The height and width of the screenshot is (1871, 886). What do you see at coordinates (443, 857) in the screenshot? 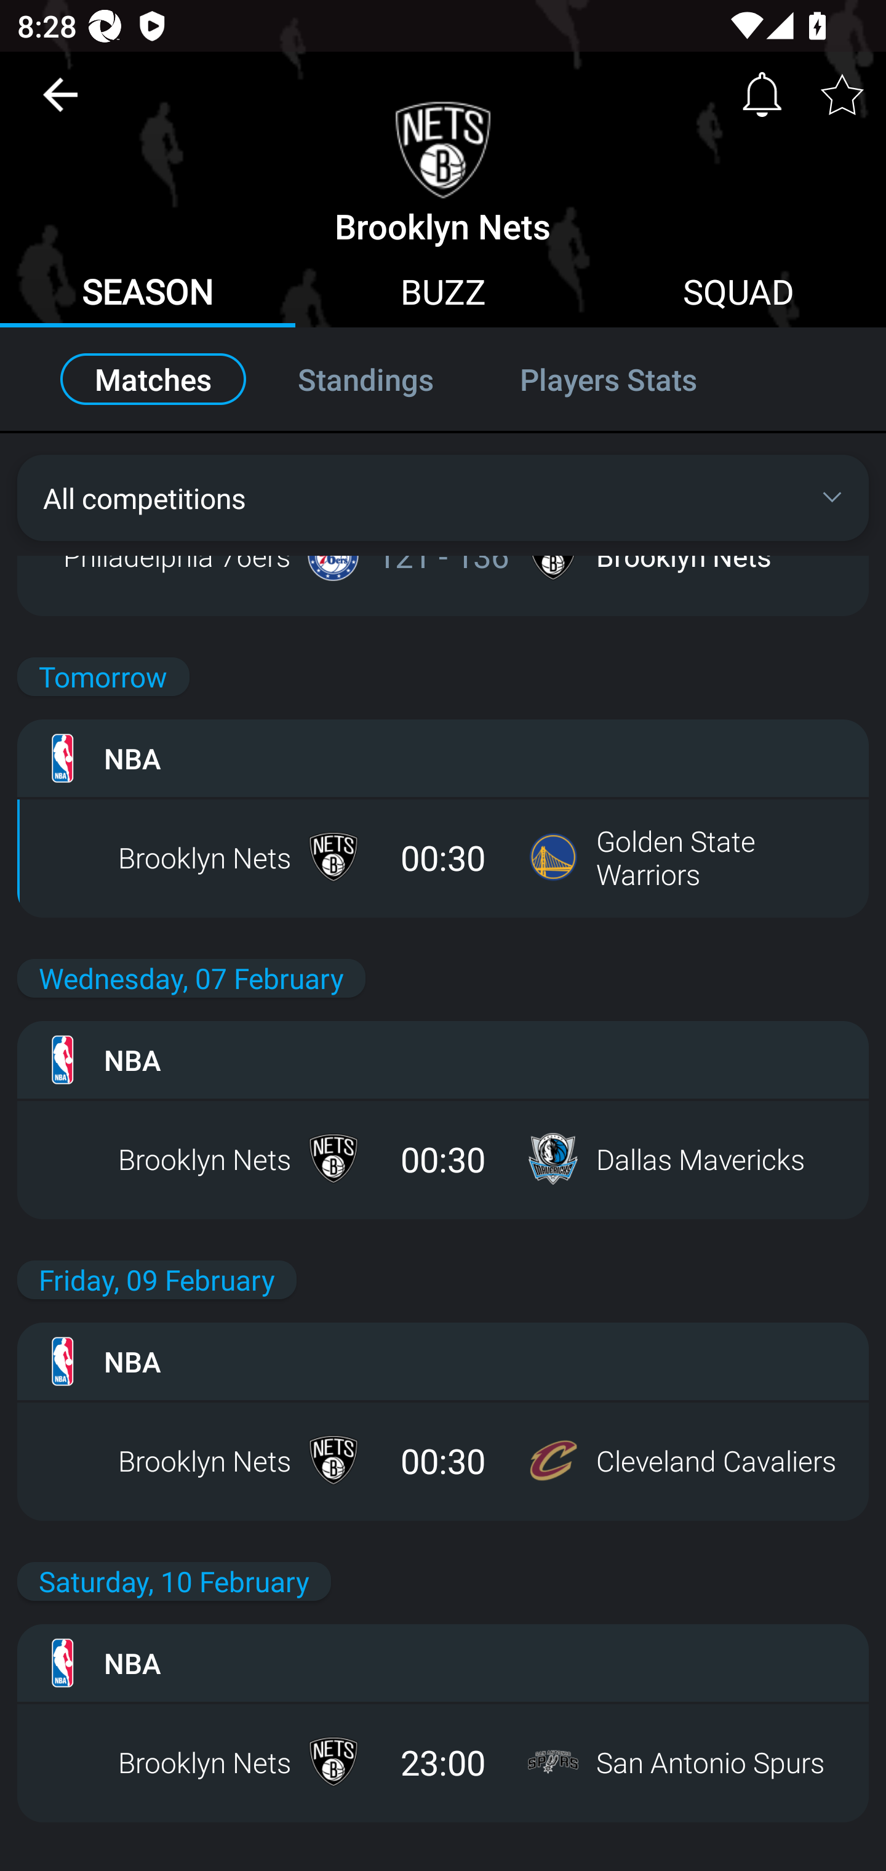
I see `Brooklyn Nets 00:30 Golden State Warriors` at bounding box center [443, 857].